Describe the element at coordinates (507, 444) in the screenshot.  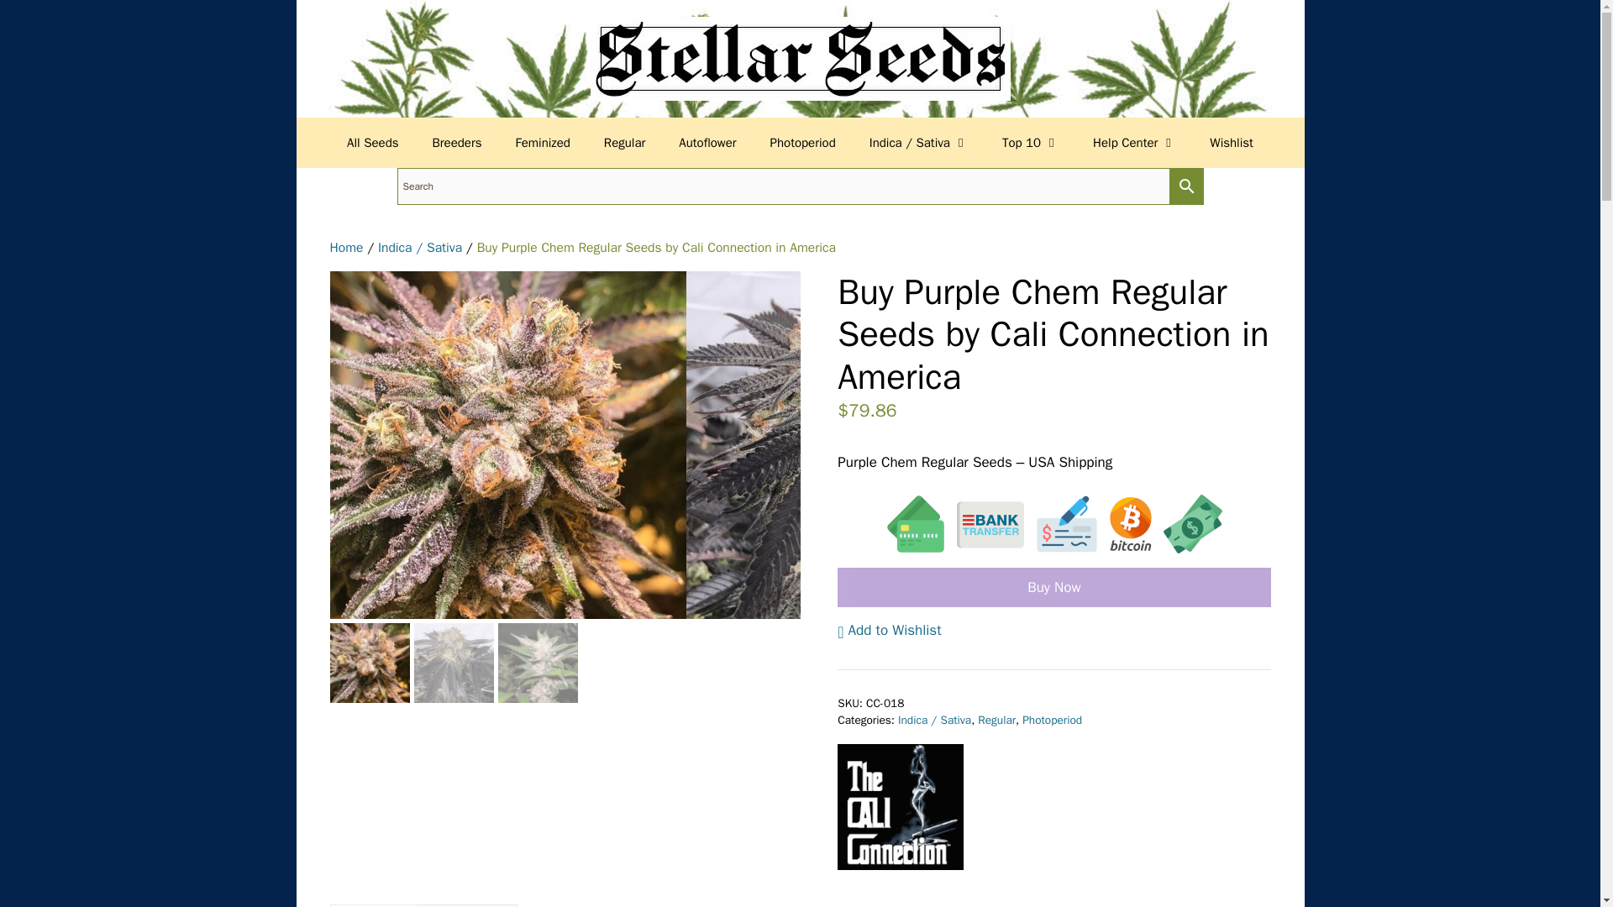
I see `Purple Chem Feminized Seeds` at that location.